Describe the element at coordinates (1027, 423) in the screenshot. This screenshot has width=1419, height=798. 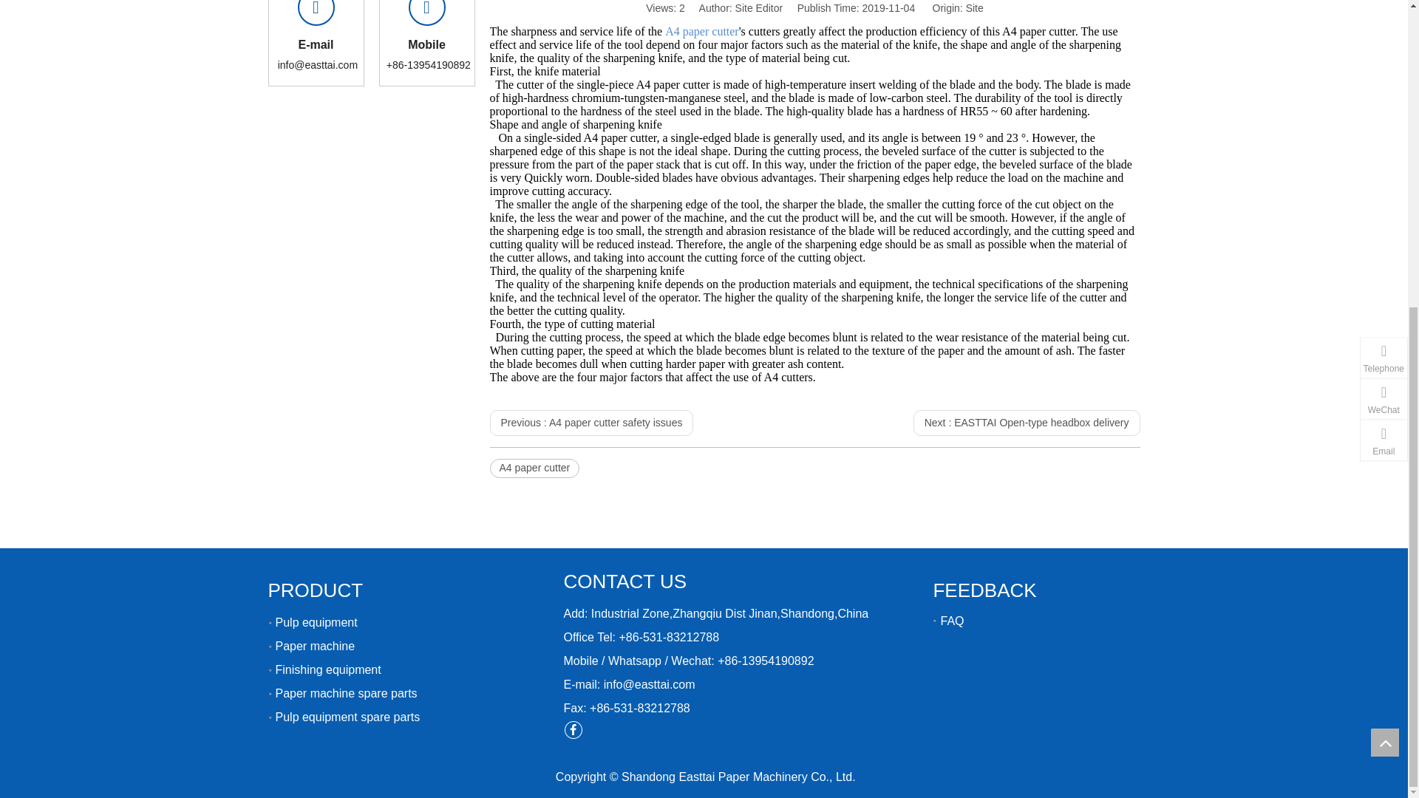
I see `Next : EASTTAI Open-type headbox delivery` at that location.